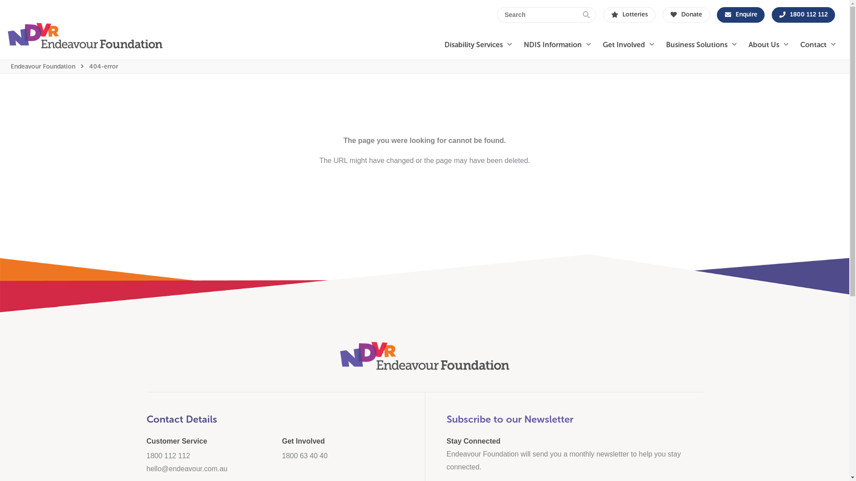 Image resolution: width=856 pixels, height=481 pixels. I want to click on Enquire, so click(741, 15).